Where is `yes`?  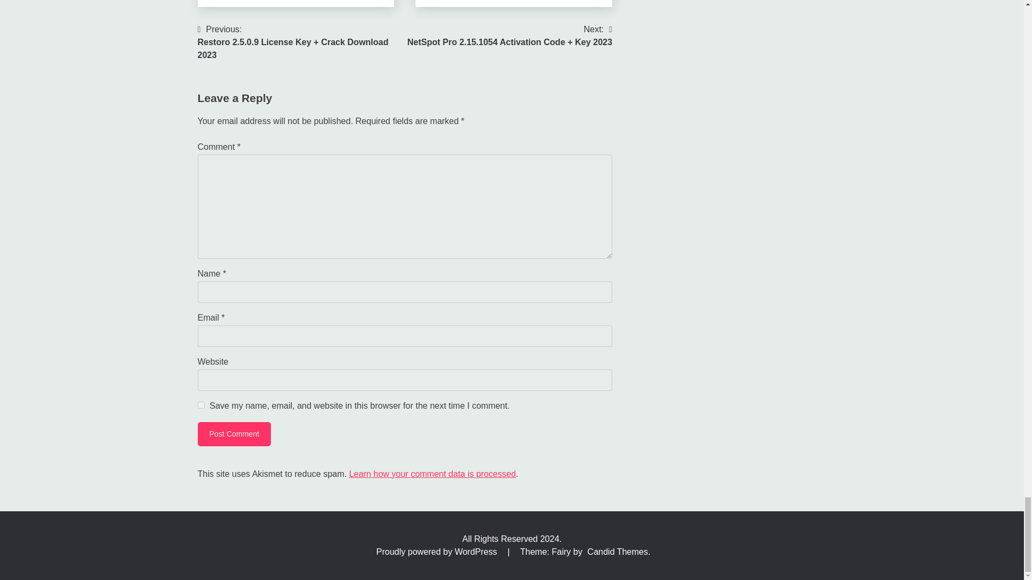
yes is located at coordinates (201, 405).